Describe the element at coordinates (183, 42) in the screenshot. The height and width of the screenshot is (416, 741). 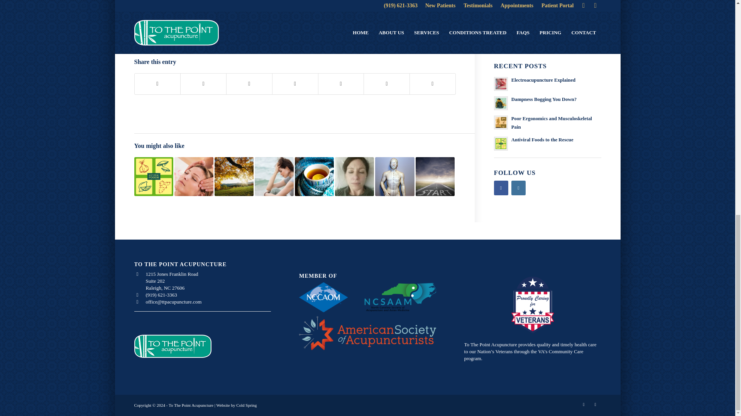
I see `anxiety` at that location.